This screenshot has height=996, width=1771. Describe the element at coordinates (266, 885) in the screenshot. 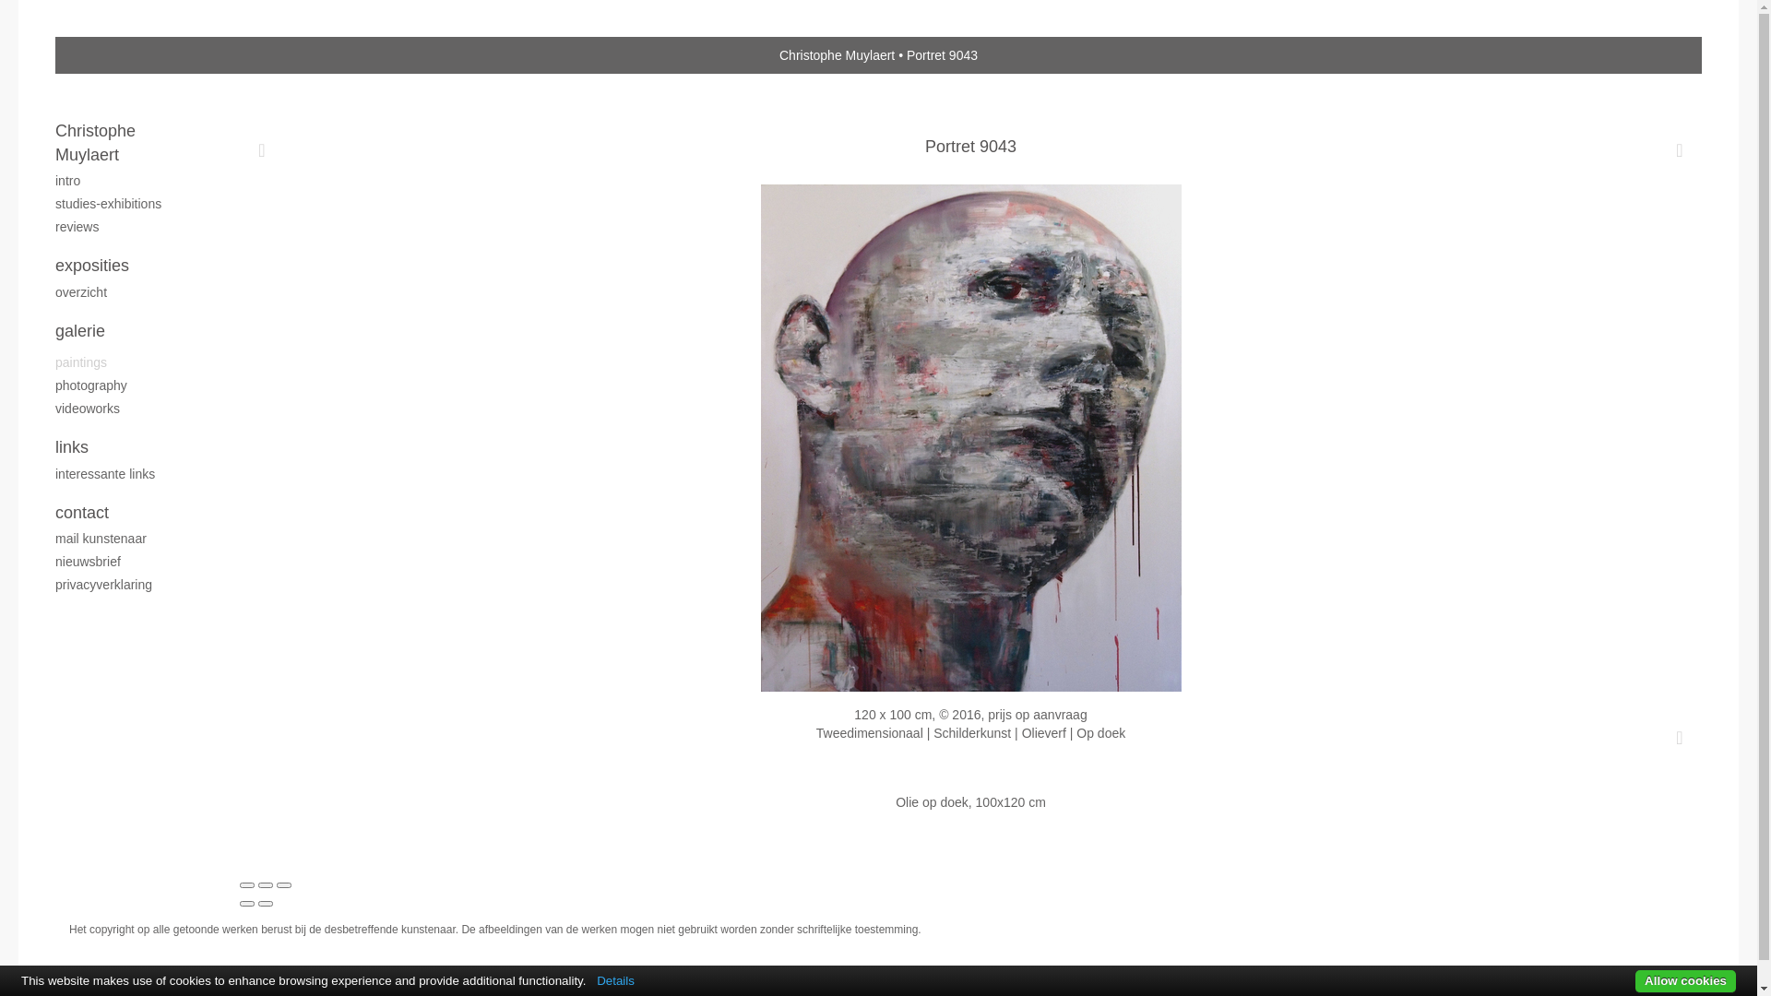

I see `Toggle fullscreen` at that location.